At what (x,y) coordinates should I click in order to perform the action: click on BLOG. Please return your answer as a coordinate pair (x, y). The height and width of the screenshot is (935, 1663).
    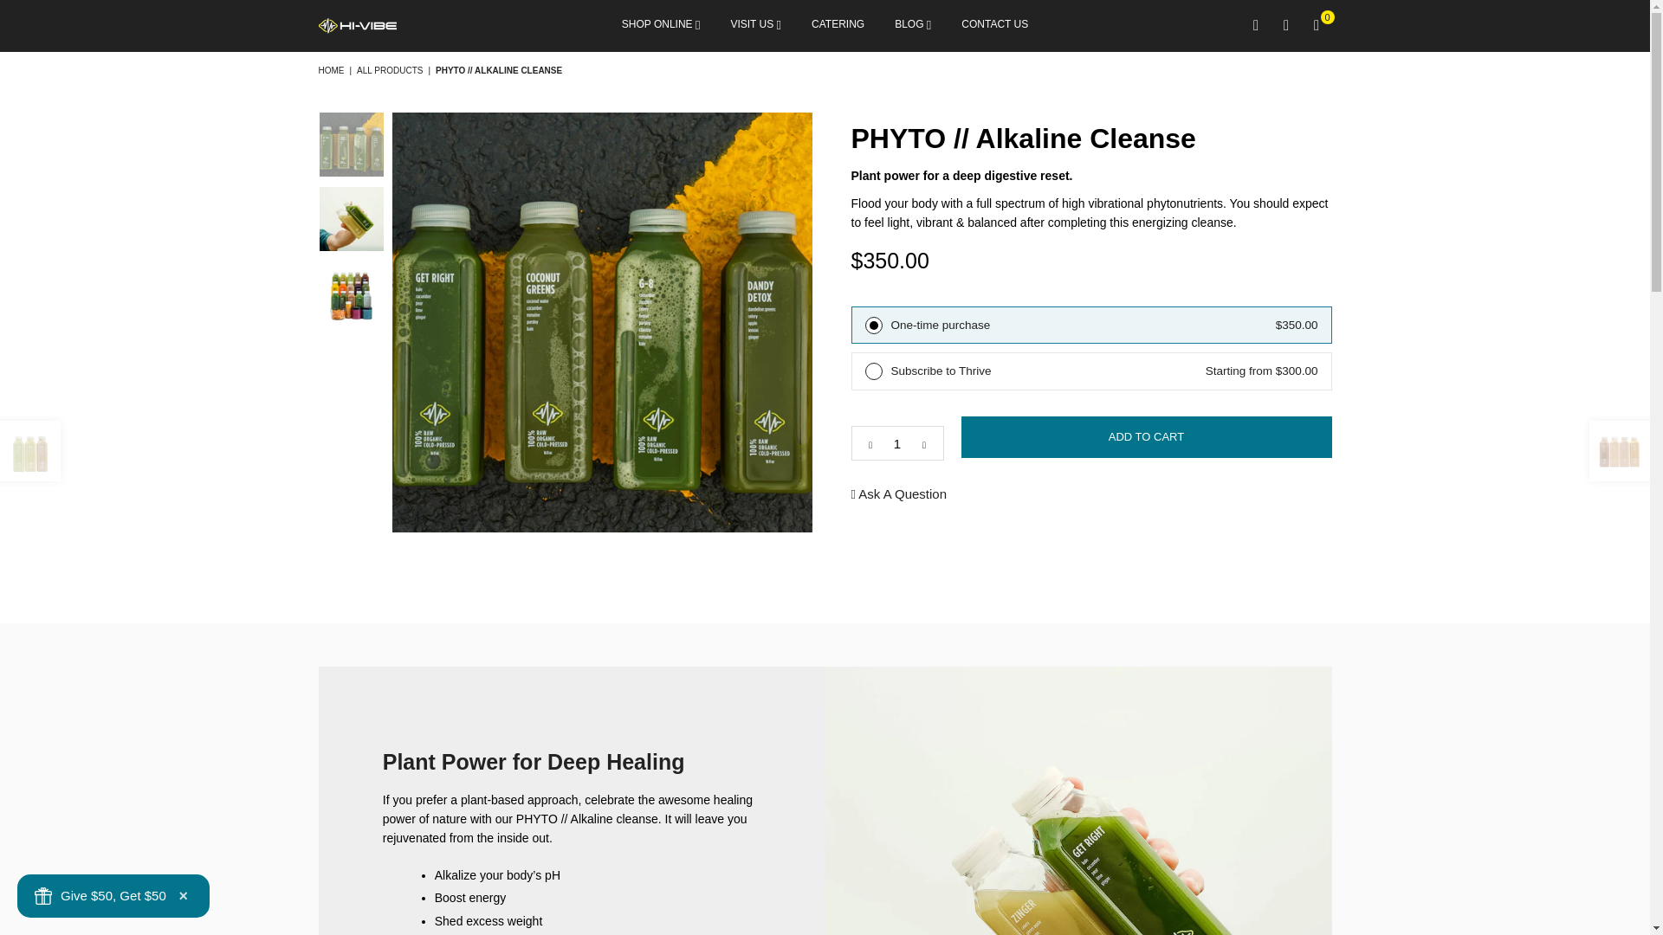
    Looking at the image, I should click on (913, 26).